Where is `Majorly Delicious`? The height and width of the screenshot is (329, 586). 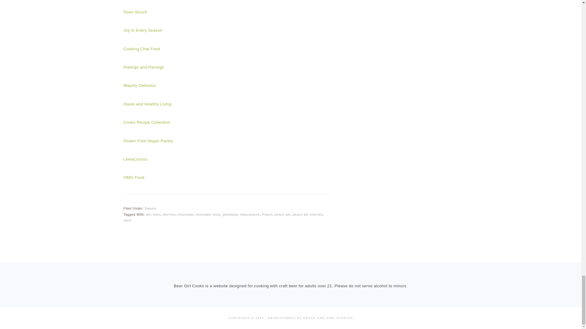 Majorly Delicious is located at coordinates (139, 85).